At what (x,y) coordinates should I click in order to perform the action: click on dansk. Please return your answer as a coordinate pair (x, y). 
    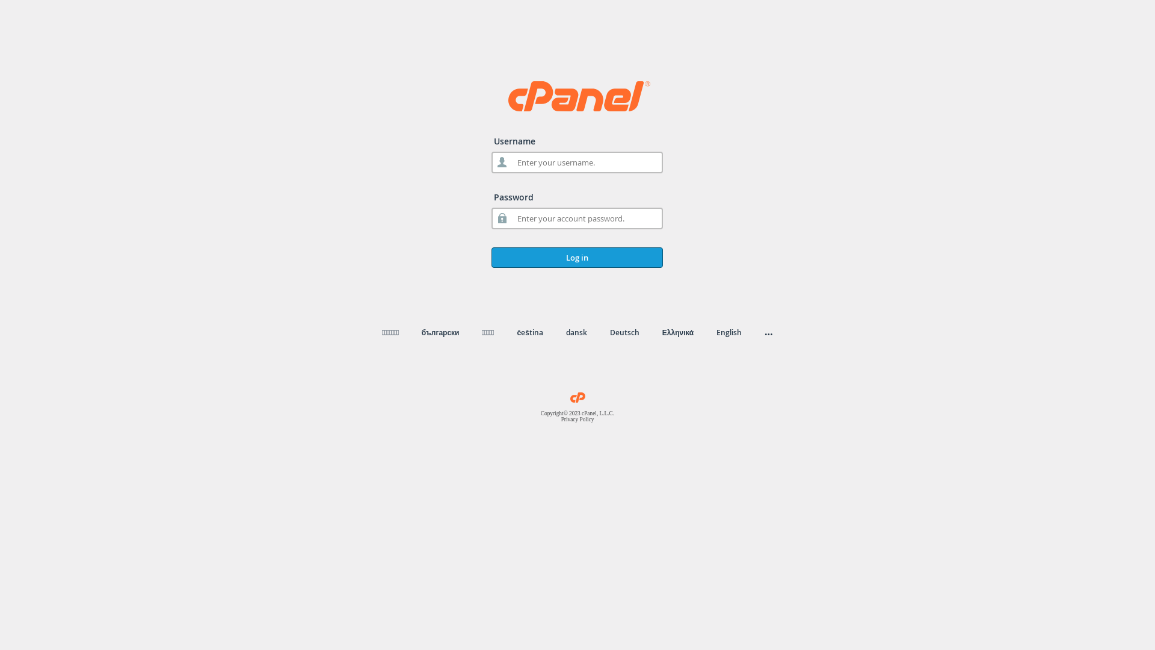
    Looking at the image, I should click on (576, 332).